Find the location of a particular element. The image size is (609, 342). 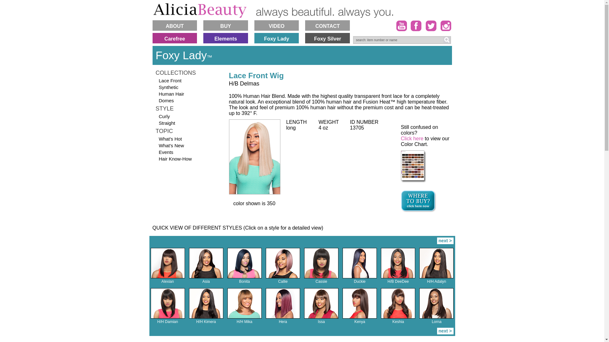

Bonita is located at coordinates (244, 282).